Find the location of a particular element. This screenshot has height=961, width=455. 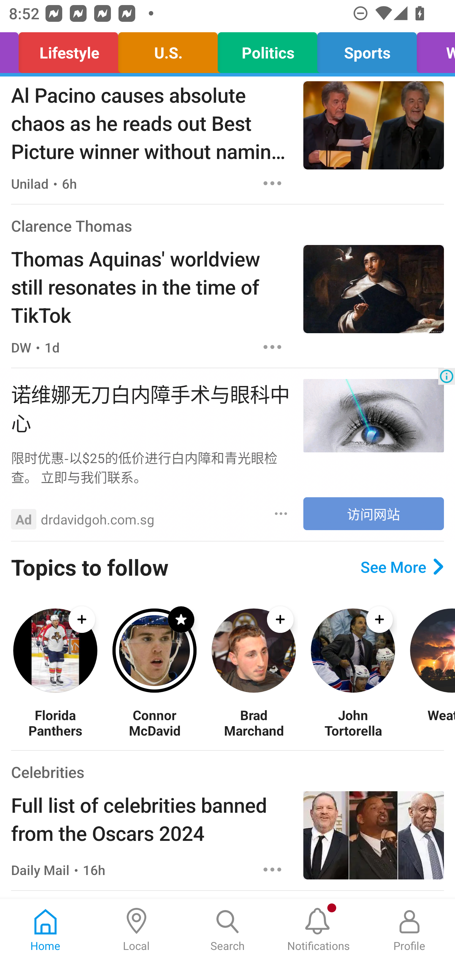

访问网站 is located at coordinates (373, 513).